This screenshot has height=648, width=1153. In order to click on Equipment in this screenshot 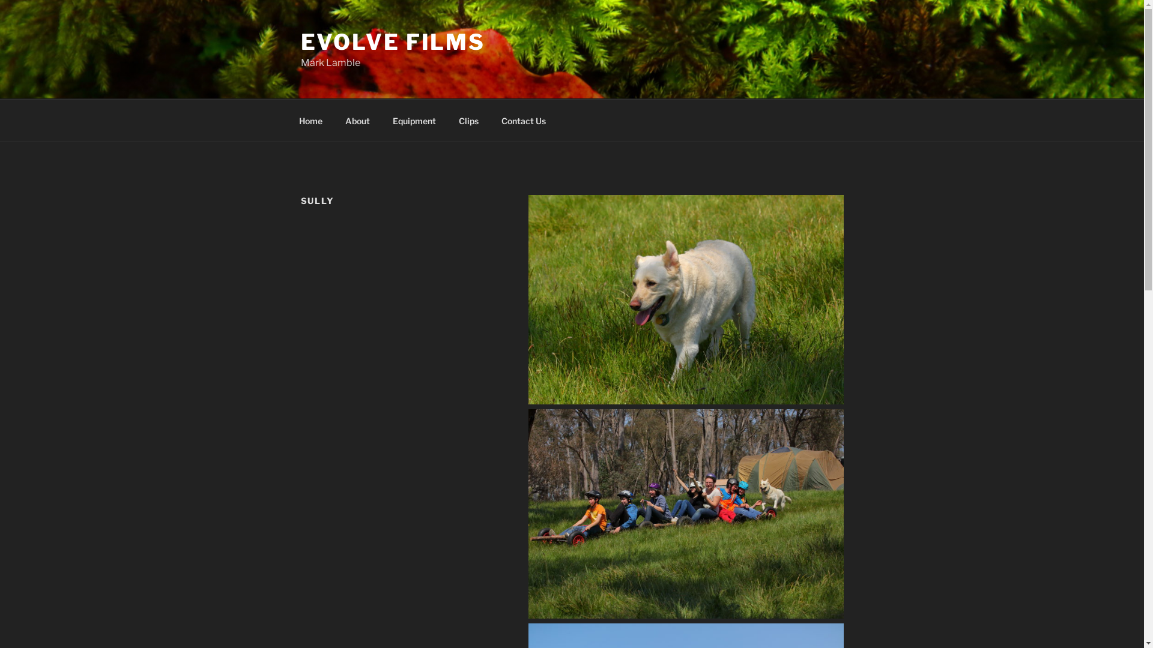, I will do `click(414, 120)`.